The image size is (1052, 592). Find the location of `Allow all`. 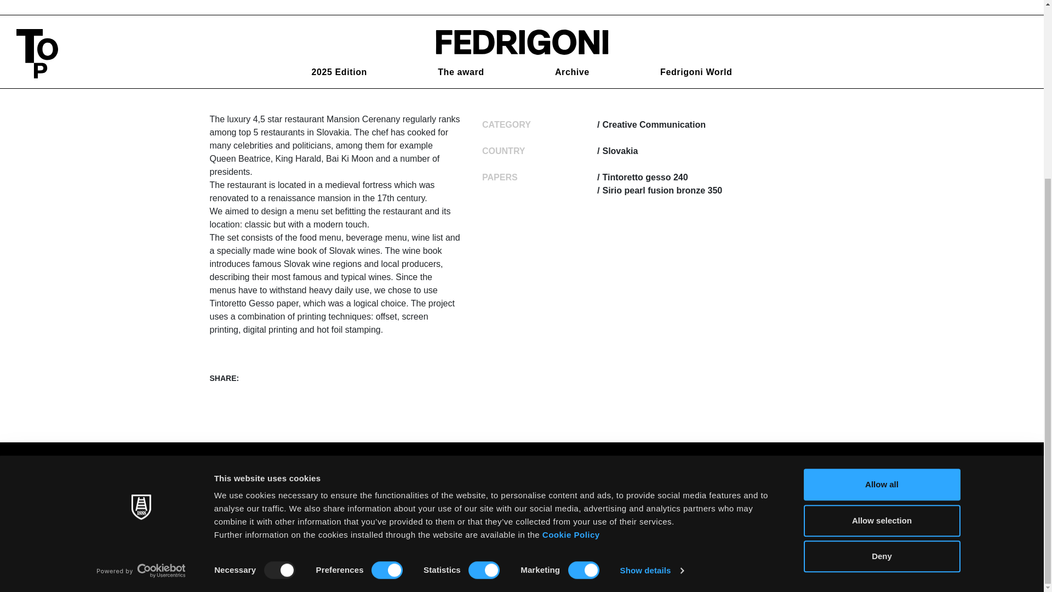

Allow all is located at coordinates (881, 236).